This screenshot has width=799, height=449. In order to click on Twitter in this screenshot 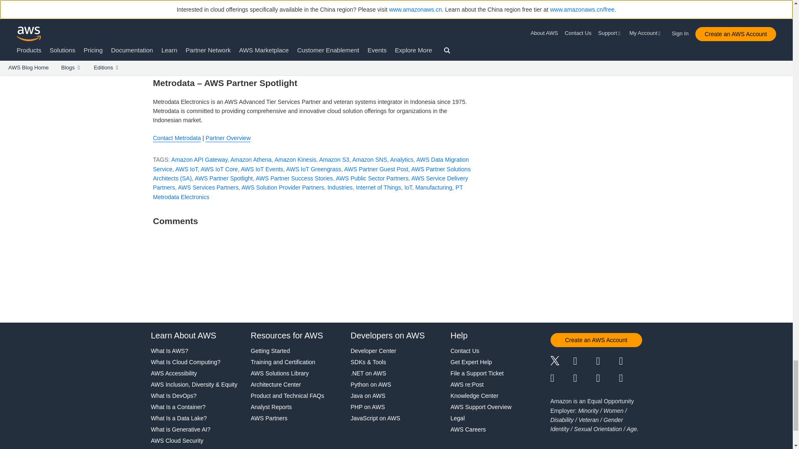, I will do `click(561, 362)`.